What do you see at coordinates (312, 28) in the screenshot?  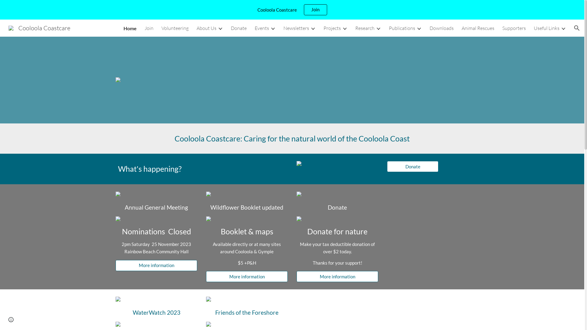 I see `Expand/Collapse` at bounding box center [312, 28].